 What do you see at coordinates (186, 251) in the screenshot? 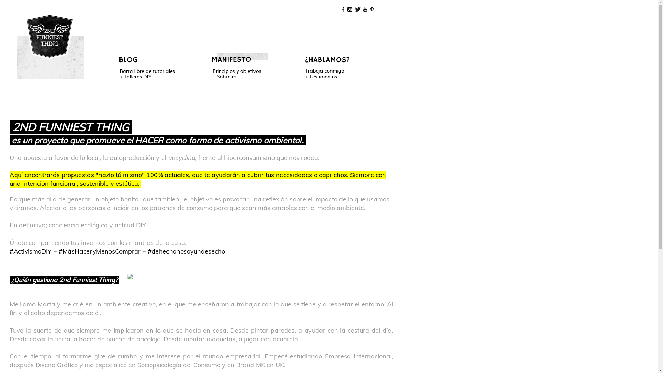
I see `#dehechonosoyundesecho` at bounding box center [186, 251].